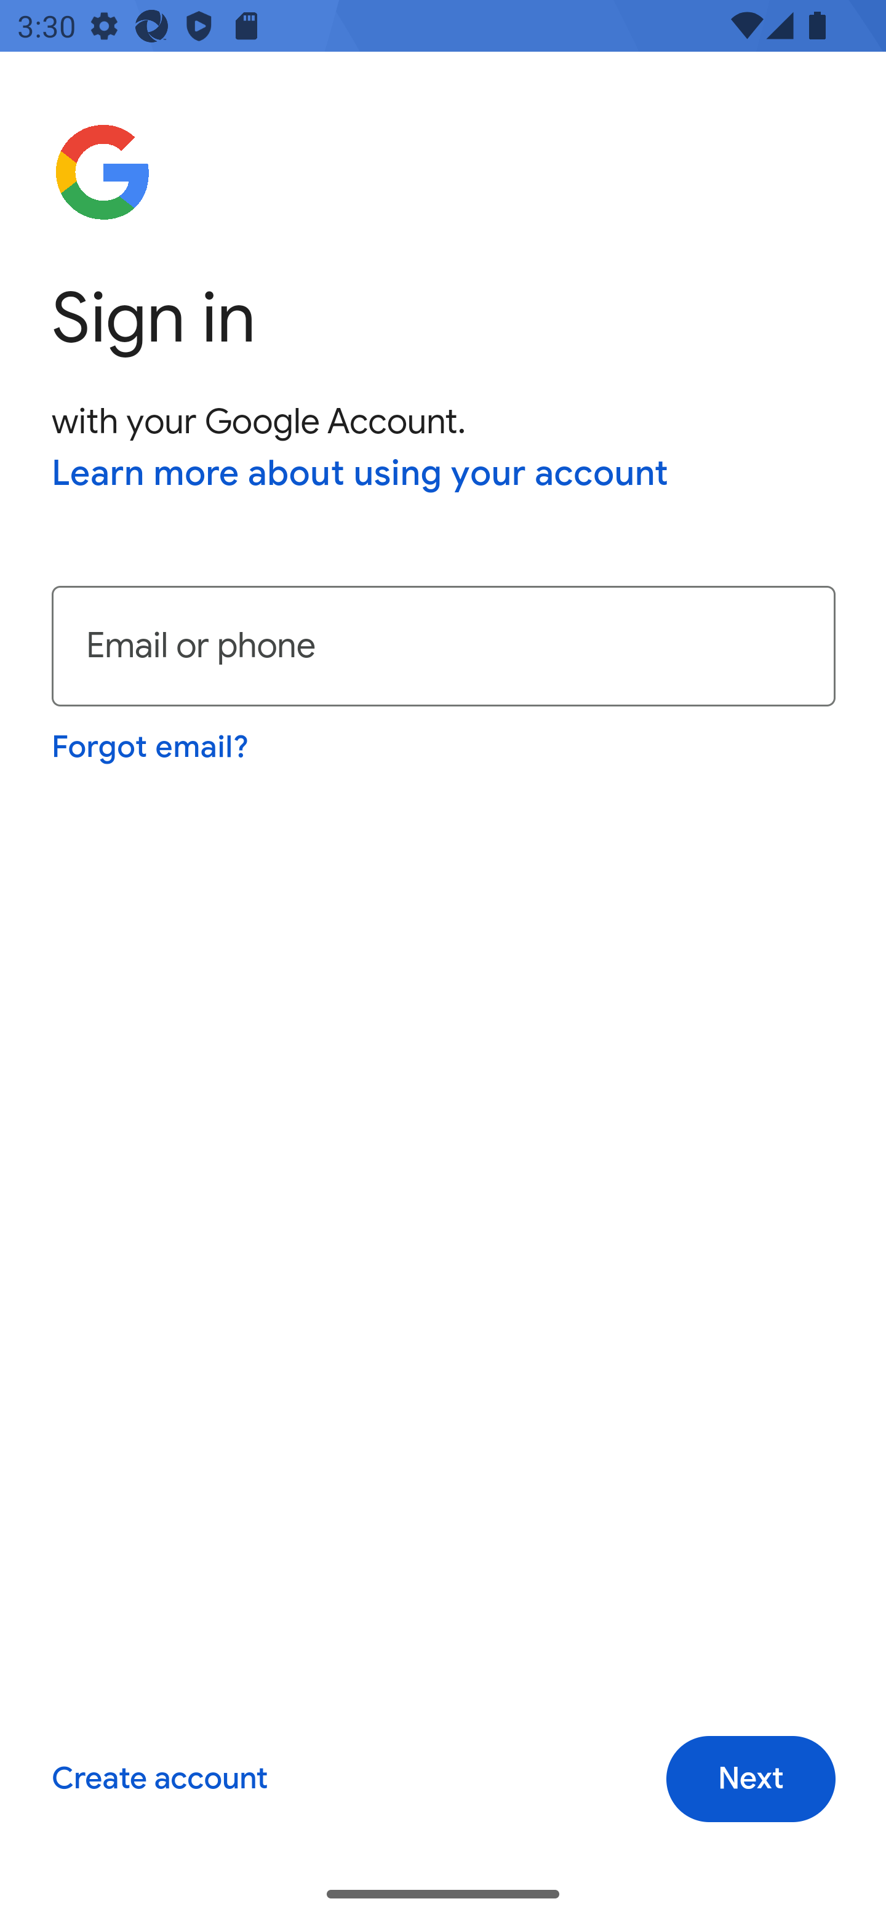 The height and width of the screenshot is (1920, 886). I want to click on Create account, so click(159, 1780).